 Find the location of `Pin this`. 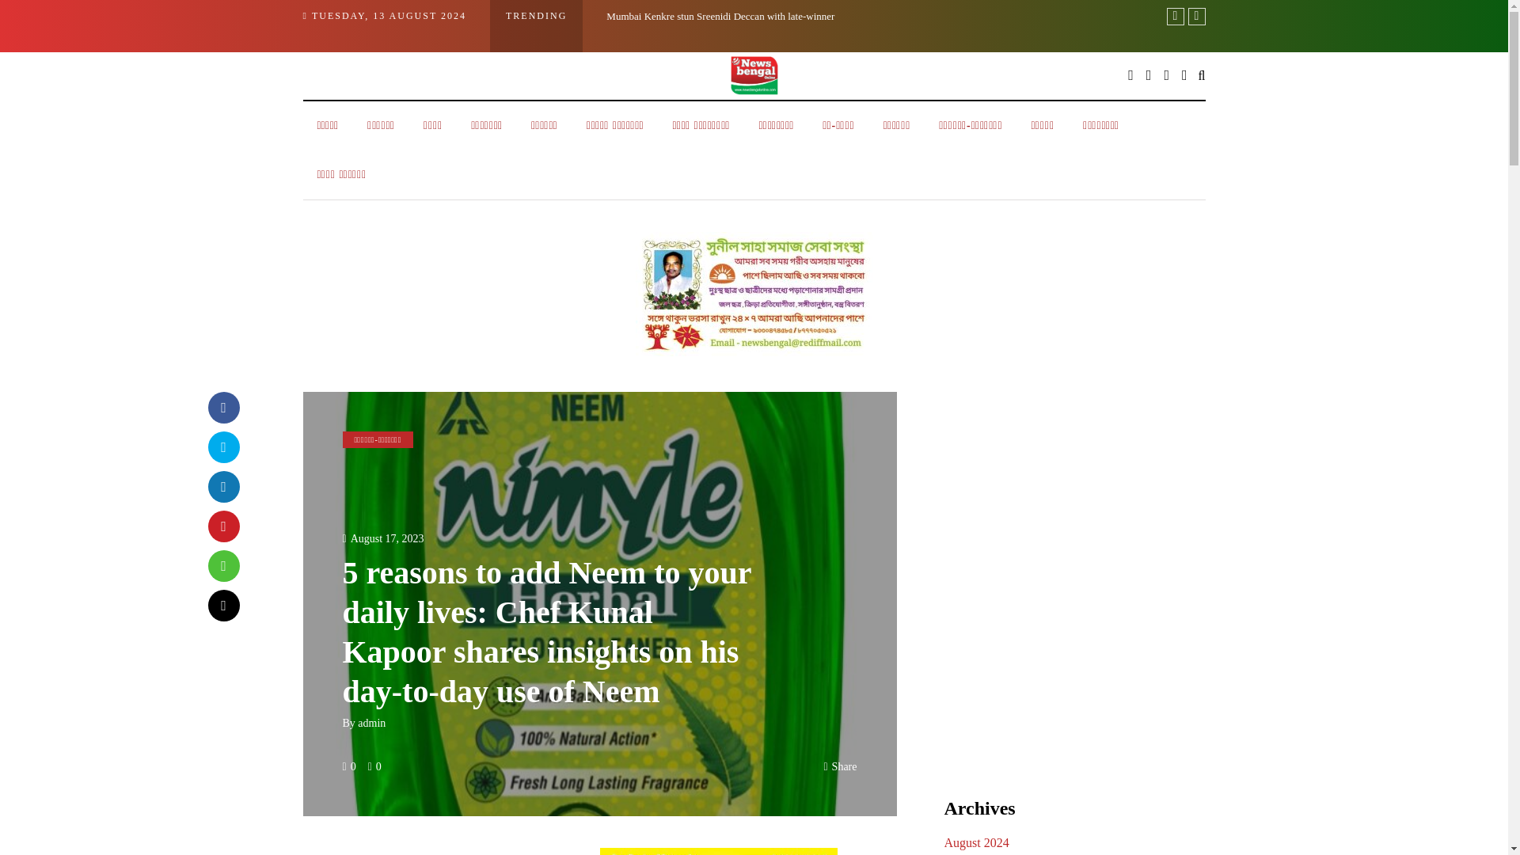

Pin this is located at coordinates (222, 525).